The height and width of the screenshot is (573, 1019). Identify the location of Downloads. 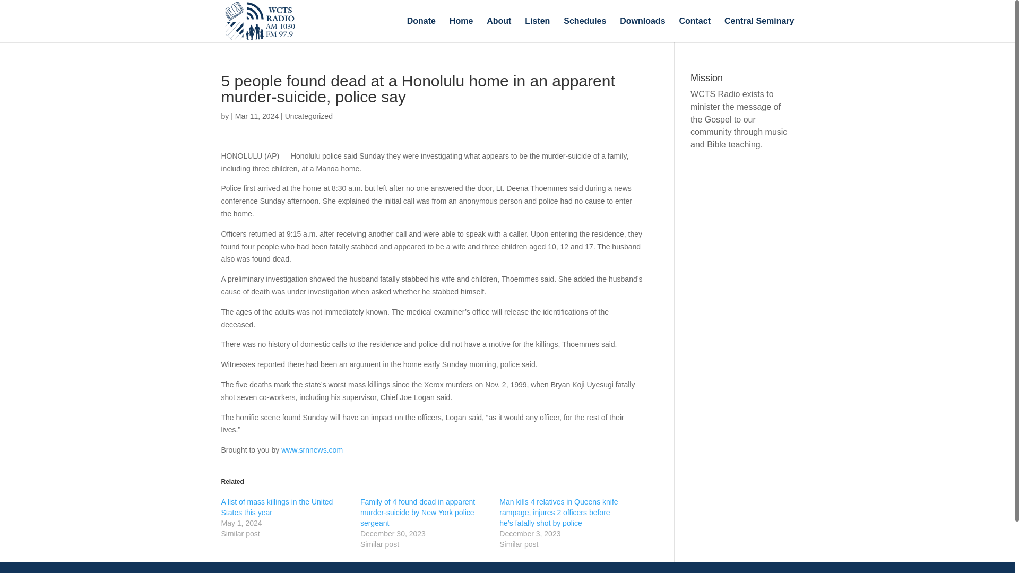
(642, 30).